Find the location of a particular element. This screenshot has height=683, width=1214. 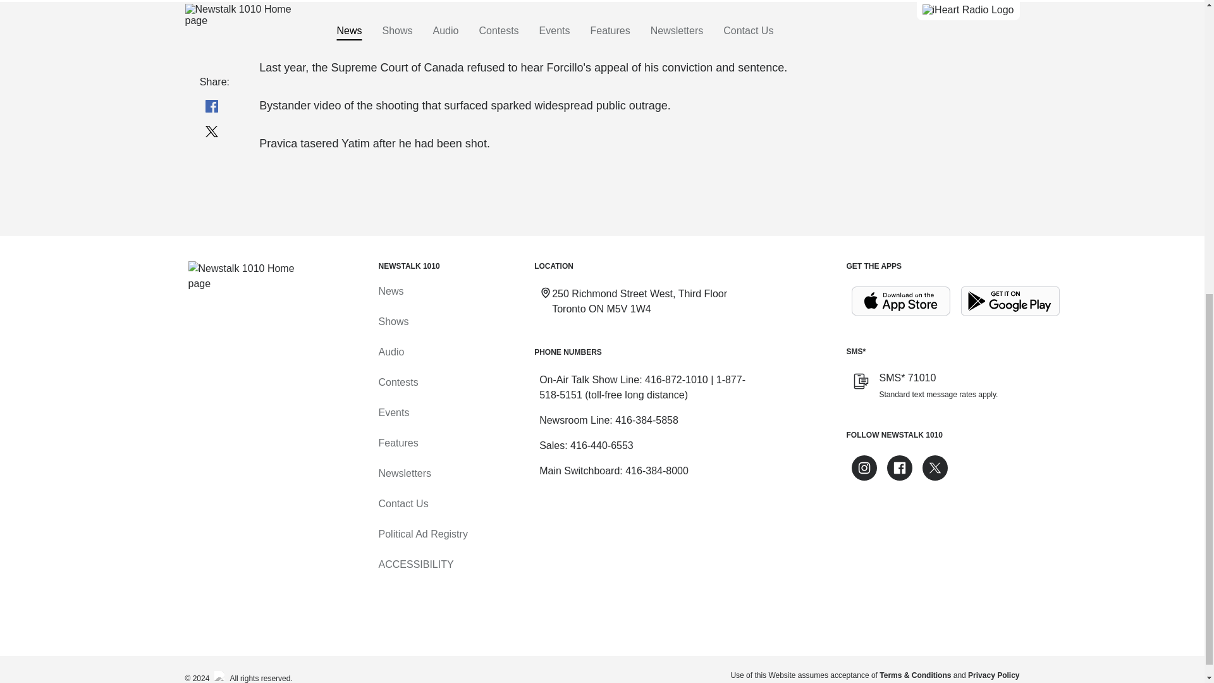

Features is located at coordinates (397, 443).